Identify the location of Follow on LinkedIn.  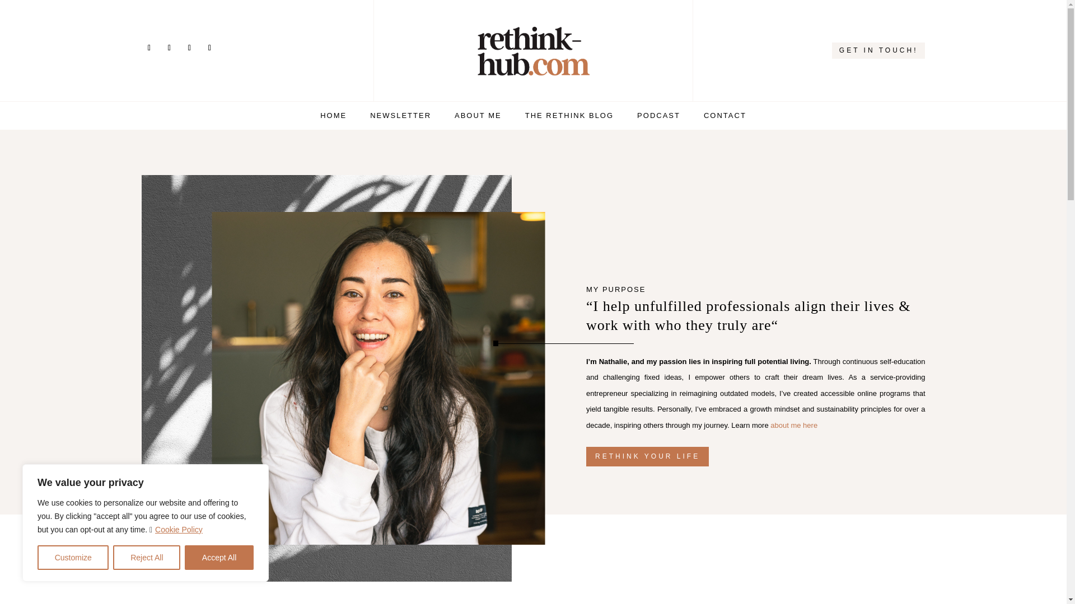
(169, 48).